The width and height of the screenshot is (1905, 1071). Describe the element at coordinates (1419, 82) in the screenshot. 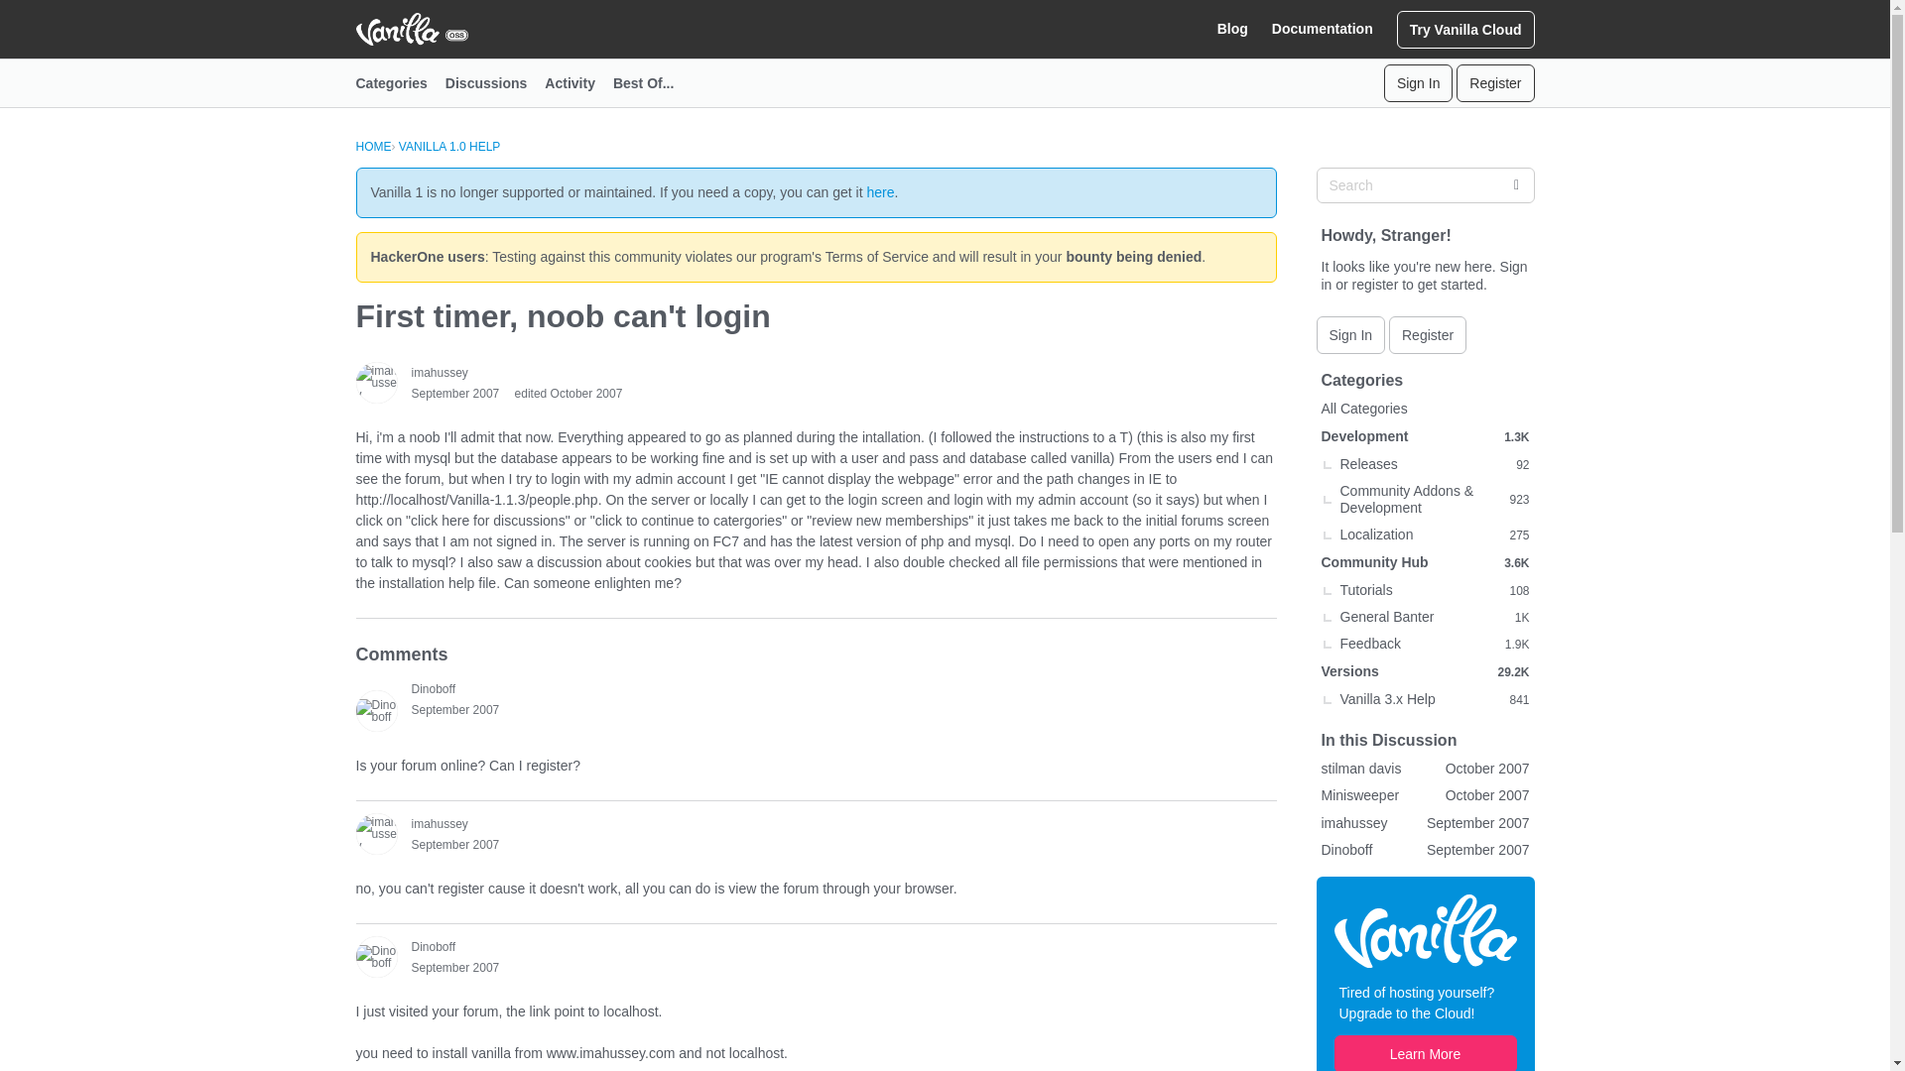

I see `Sign In` at that location.